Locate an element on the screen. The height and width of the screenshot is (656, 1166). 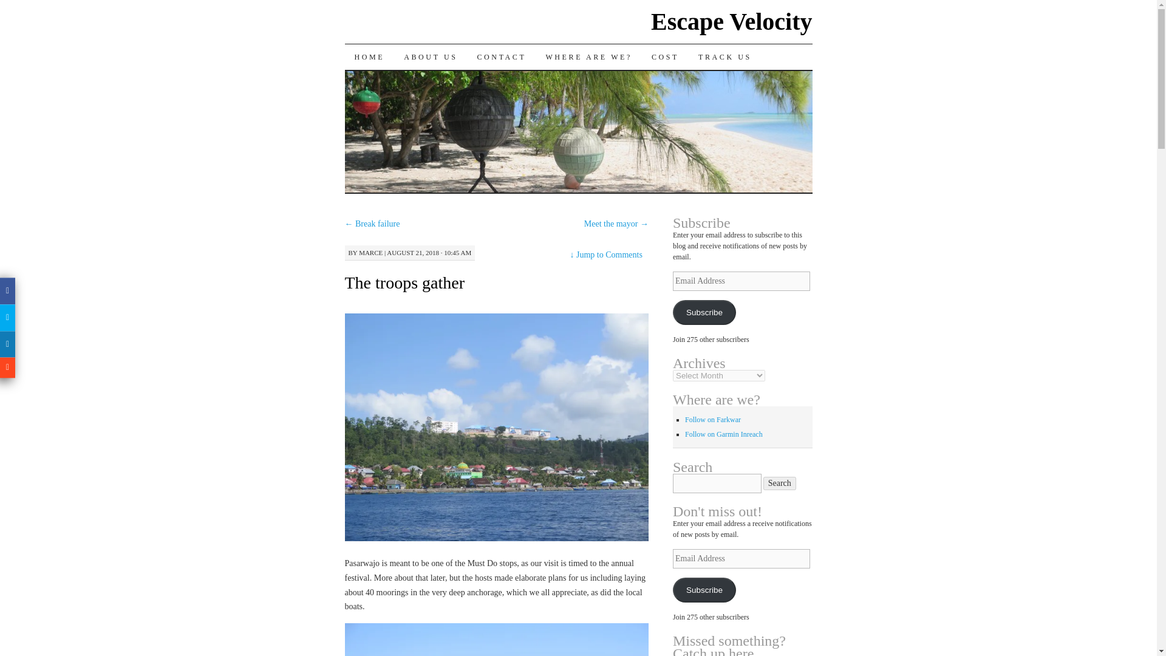
Escape Velocity is located at coordinates (731, 21).